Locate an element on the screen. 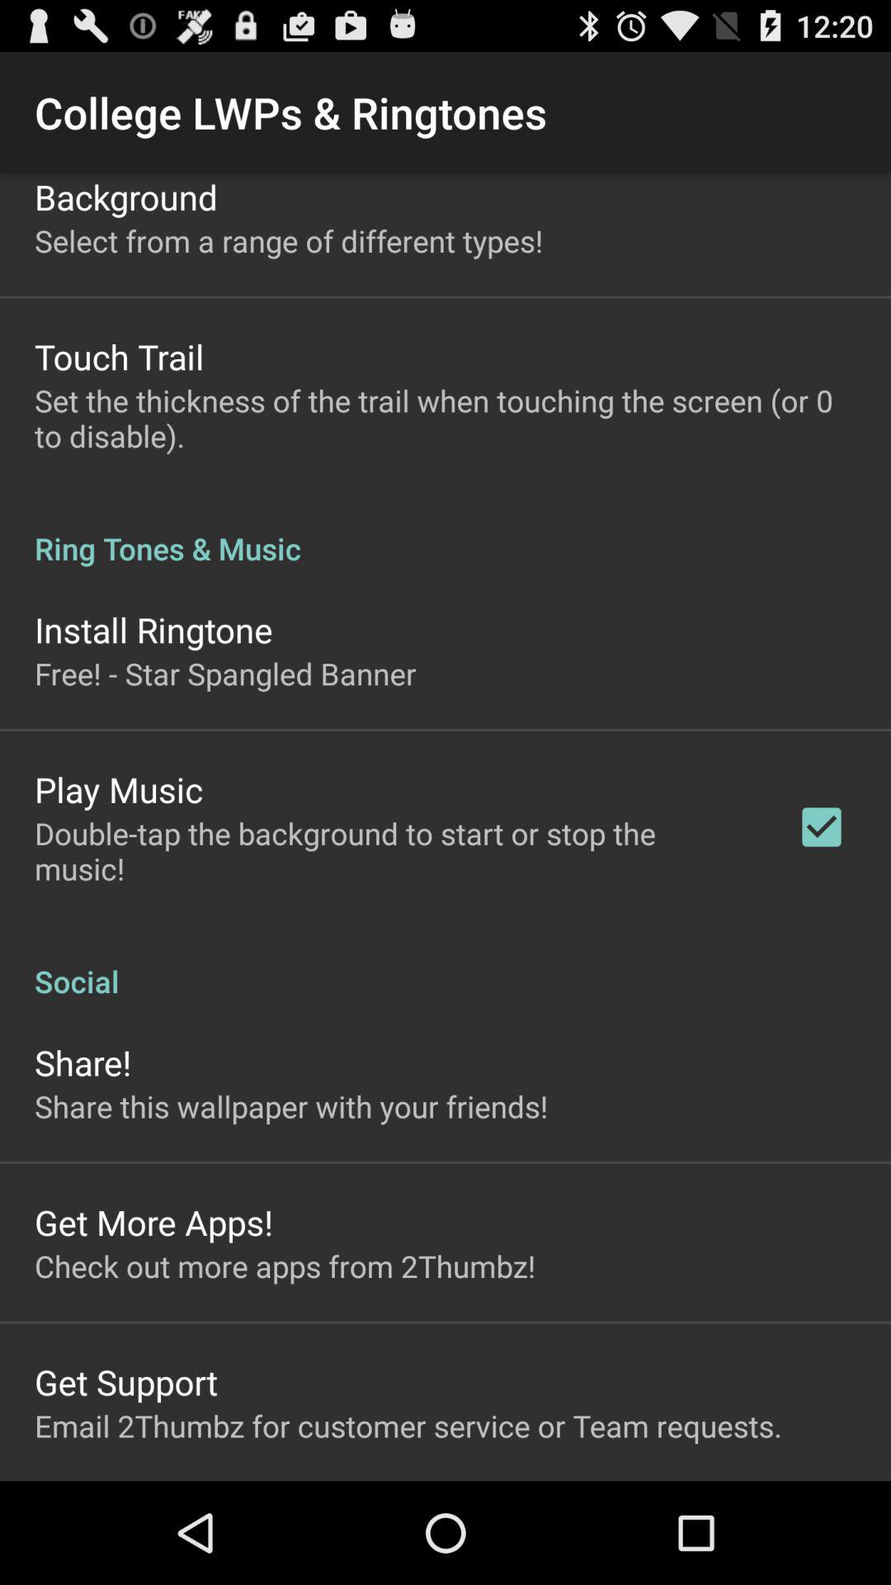 This screenshot has width=891, height=1585. turn off the icon above free star spangled icon is located at coordinates (153, 629).